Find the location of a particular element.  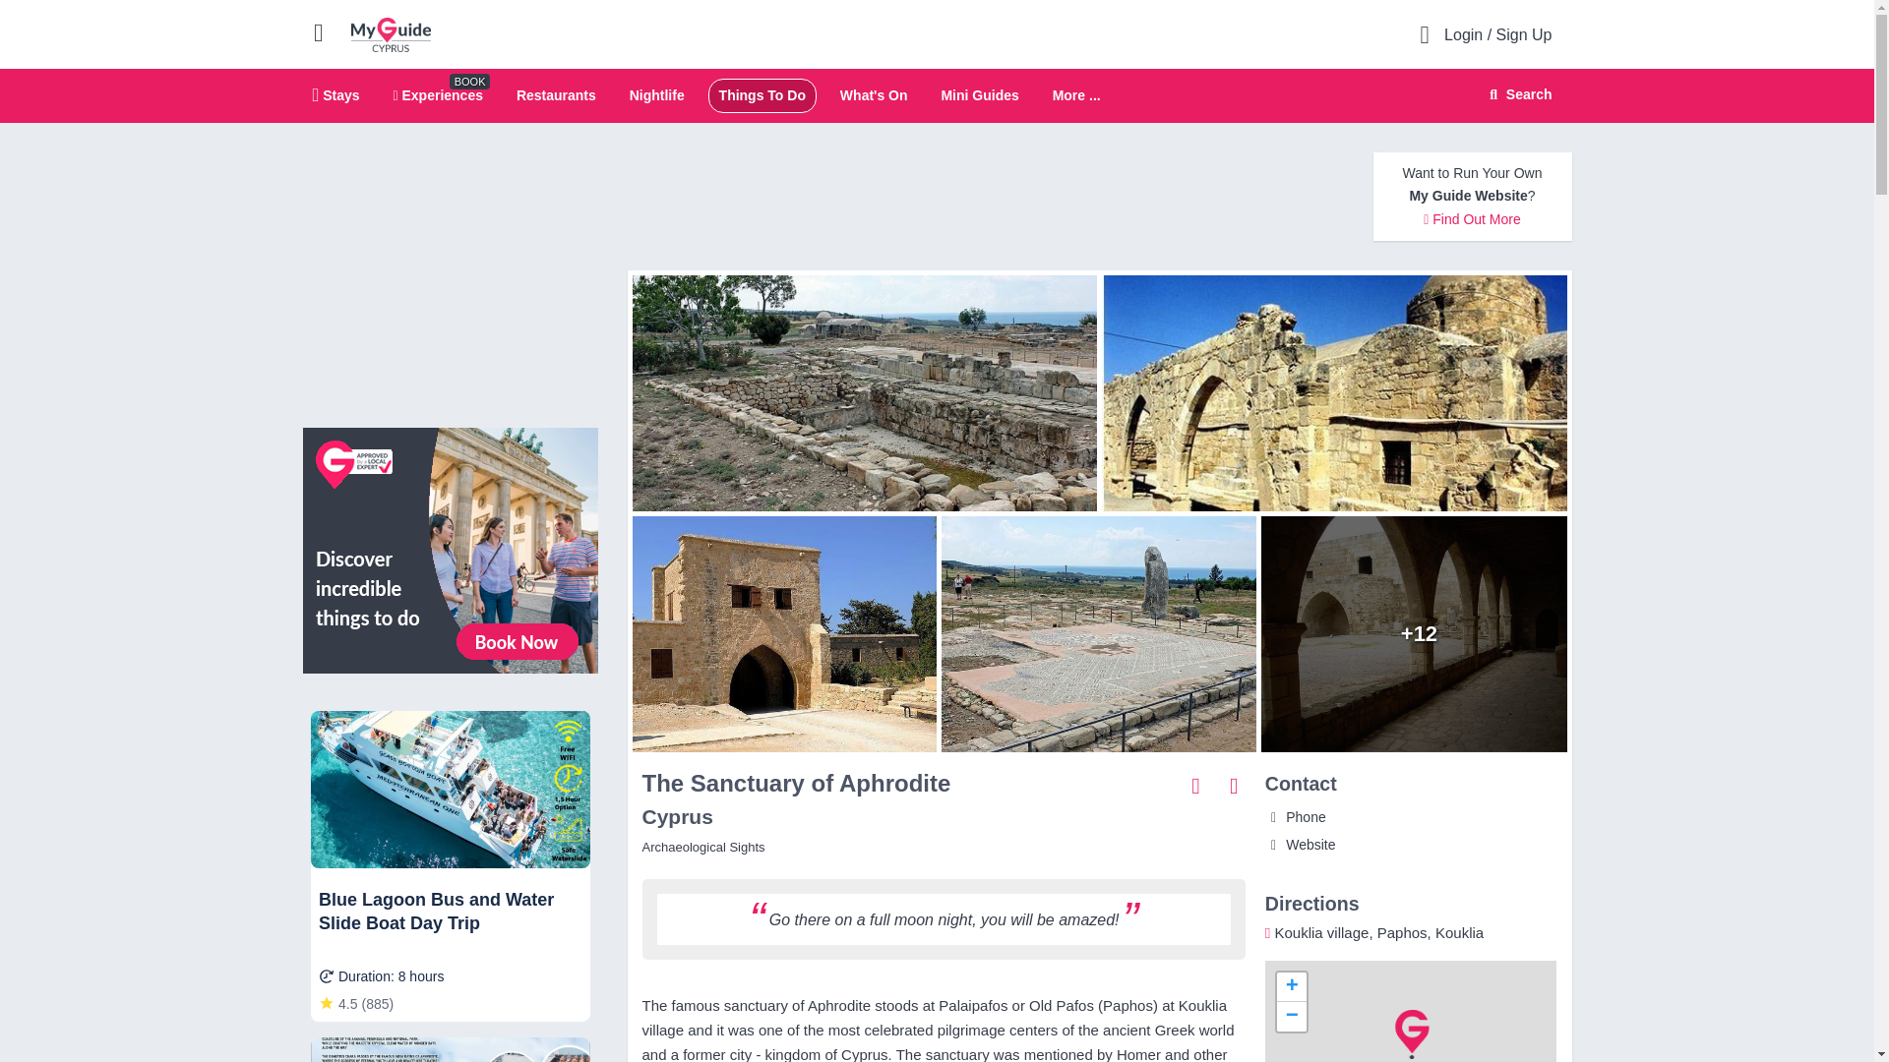

The Sanctuary of Aphrodite is located at coordinates (779, 633).